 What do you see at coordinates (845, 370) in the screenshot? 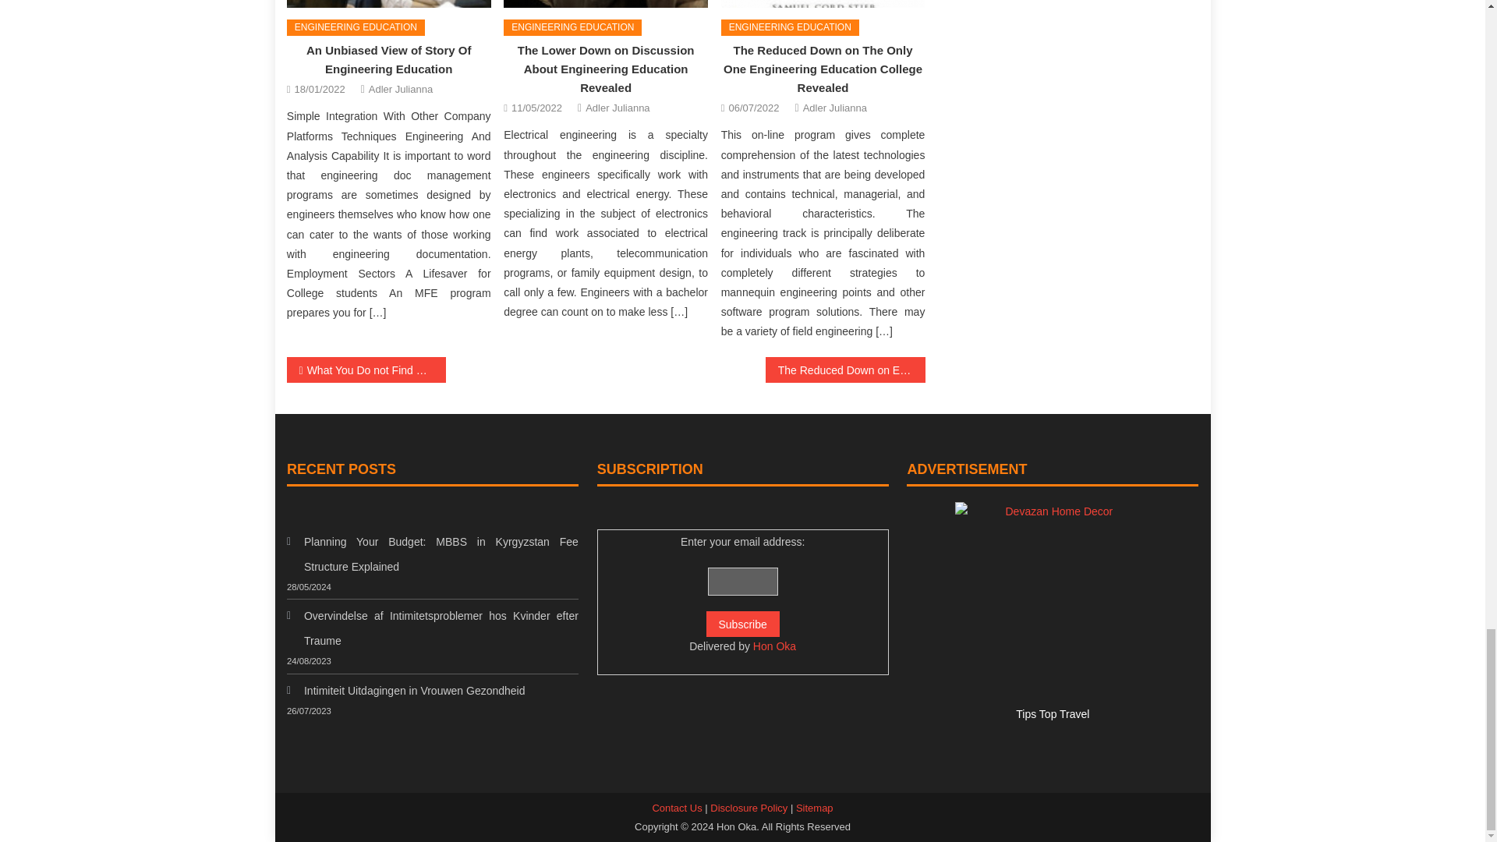
I see `The Reduced Down on Empower Education System Exposed` at bounding box center [845, 370].